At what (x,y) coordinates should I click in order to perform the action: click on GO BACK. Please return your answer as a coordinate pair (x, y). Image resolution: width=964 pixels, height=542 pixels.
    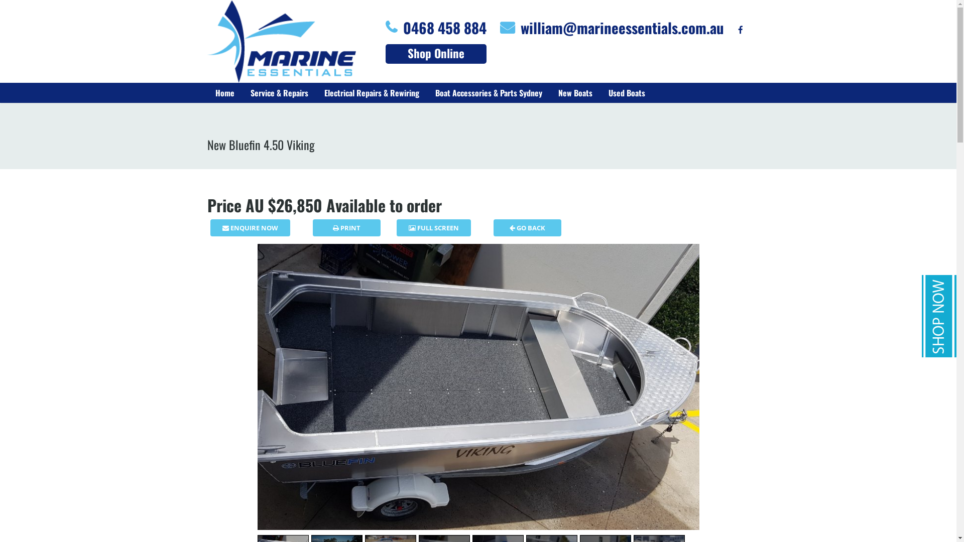
    Looking at the image, I should click on (527, 228).